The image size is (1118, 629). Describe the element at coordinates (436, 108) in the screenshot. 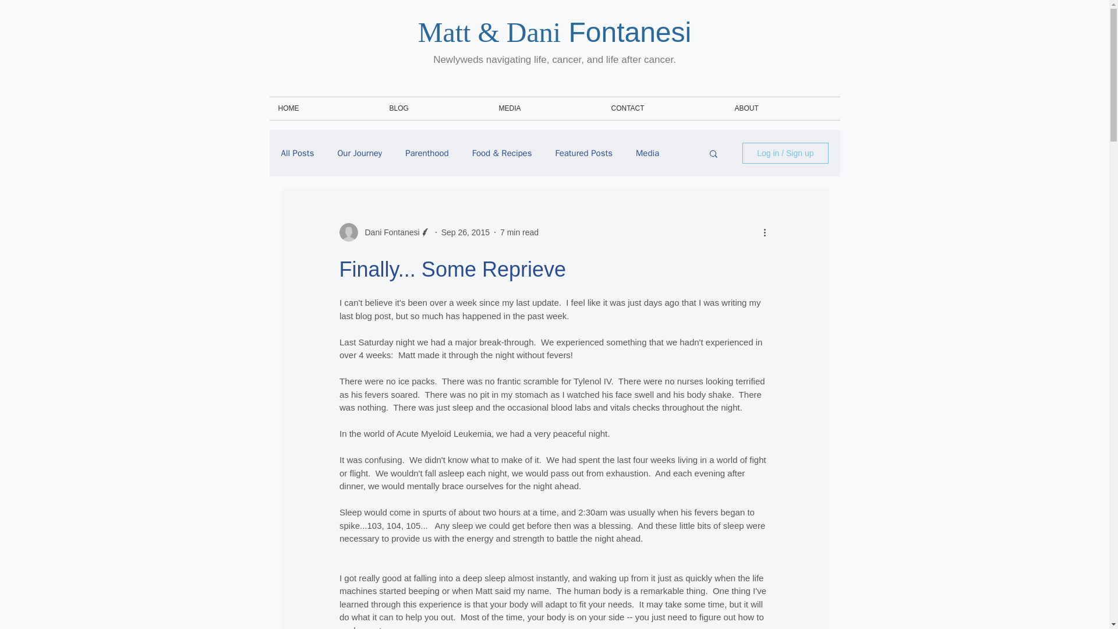

I see `BLOG` at that location.